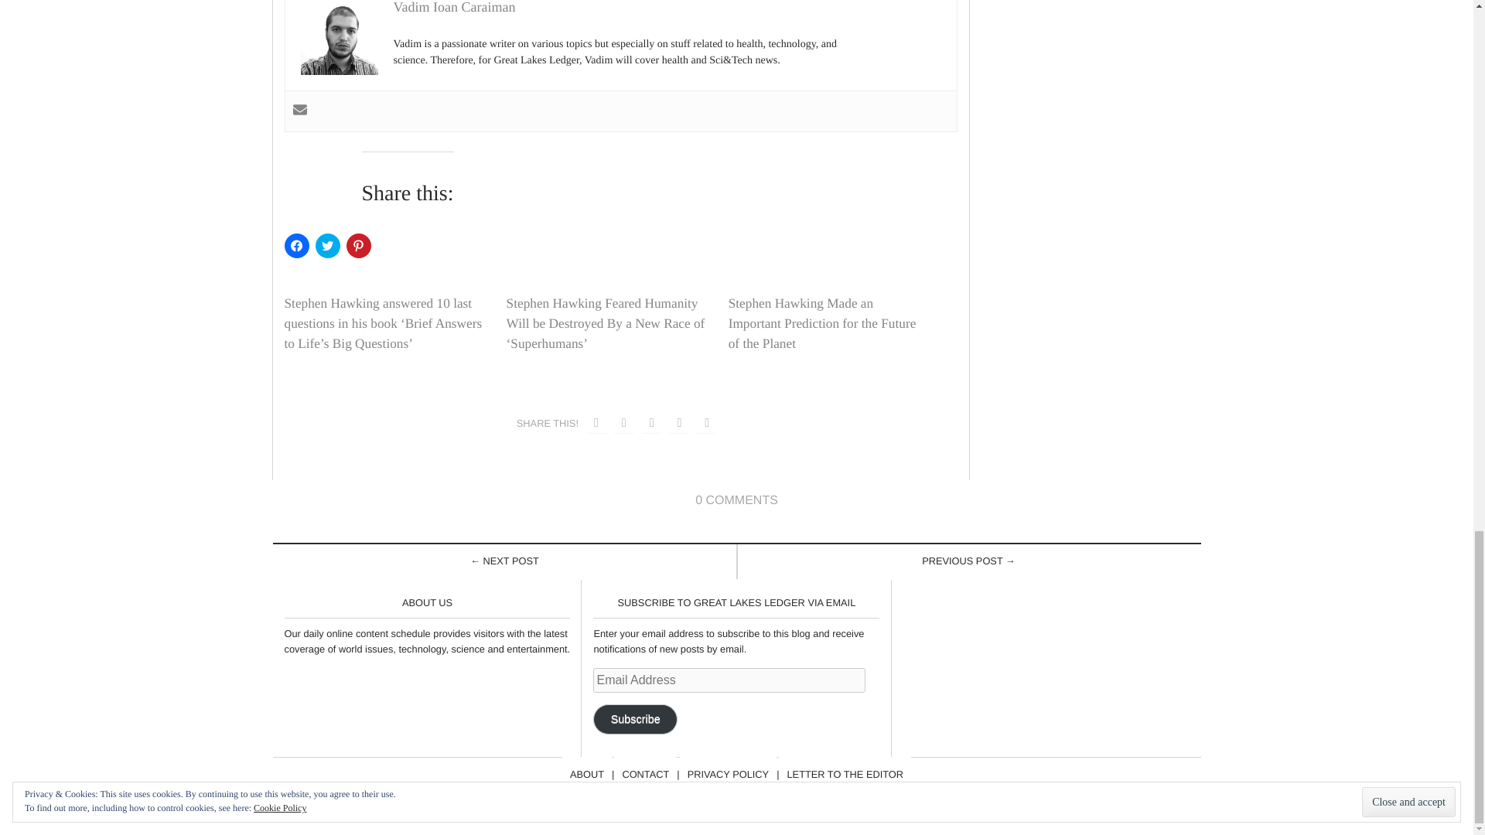  Describe the element at coordinates (454, 8) in the screenshot. I see `Vadim Ioan Caraiman` at that location.